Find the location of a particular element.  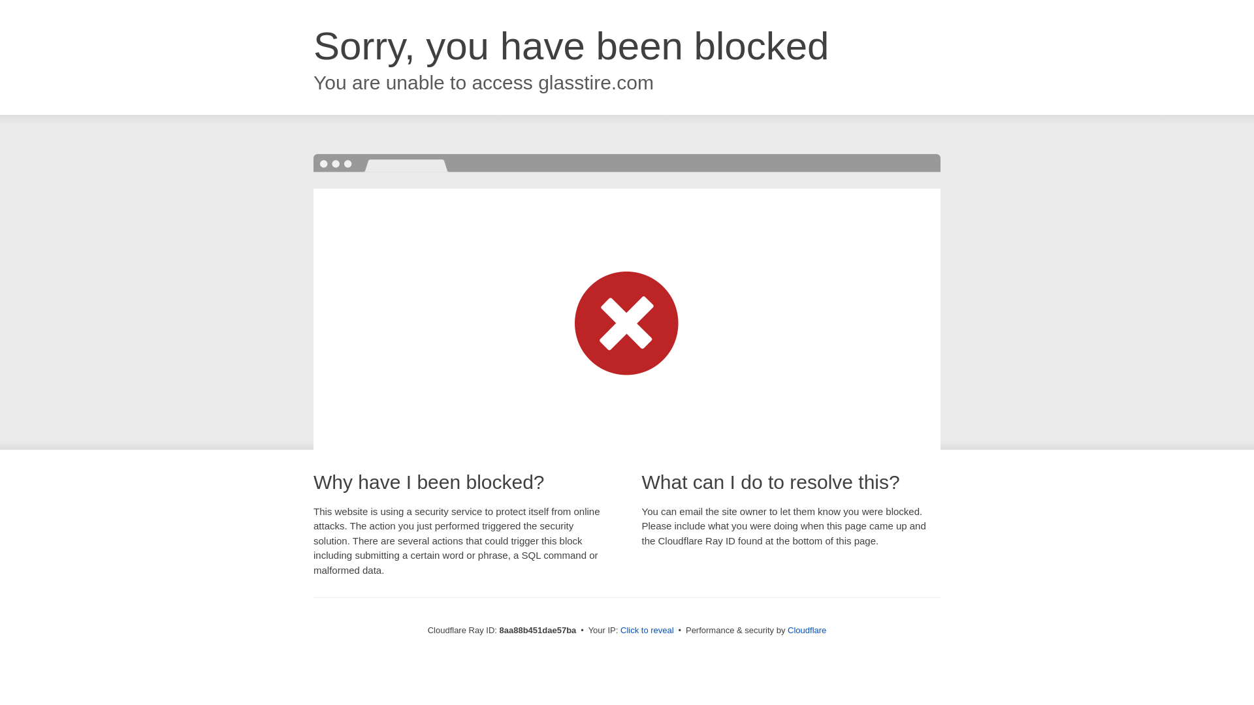

Click to reveal is located at coordinates (647, 631).